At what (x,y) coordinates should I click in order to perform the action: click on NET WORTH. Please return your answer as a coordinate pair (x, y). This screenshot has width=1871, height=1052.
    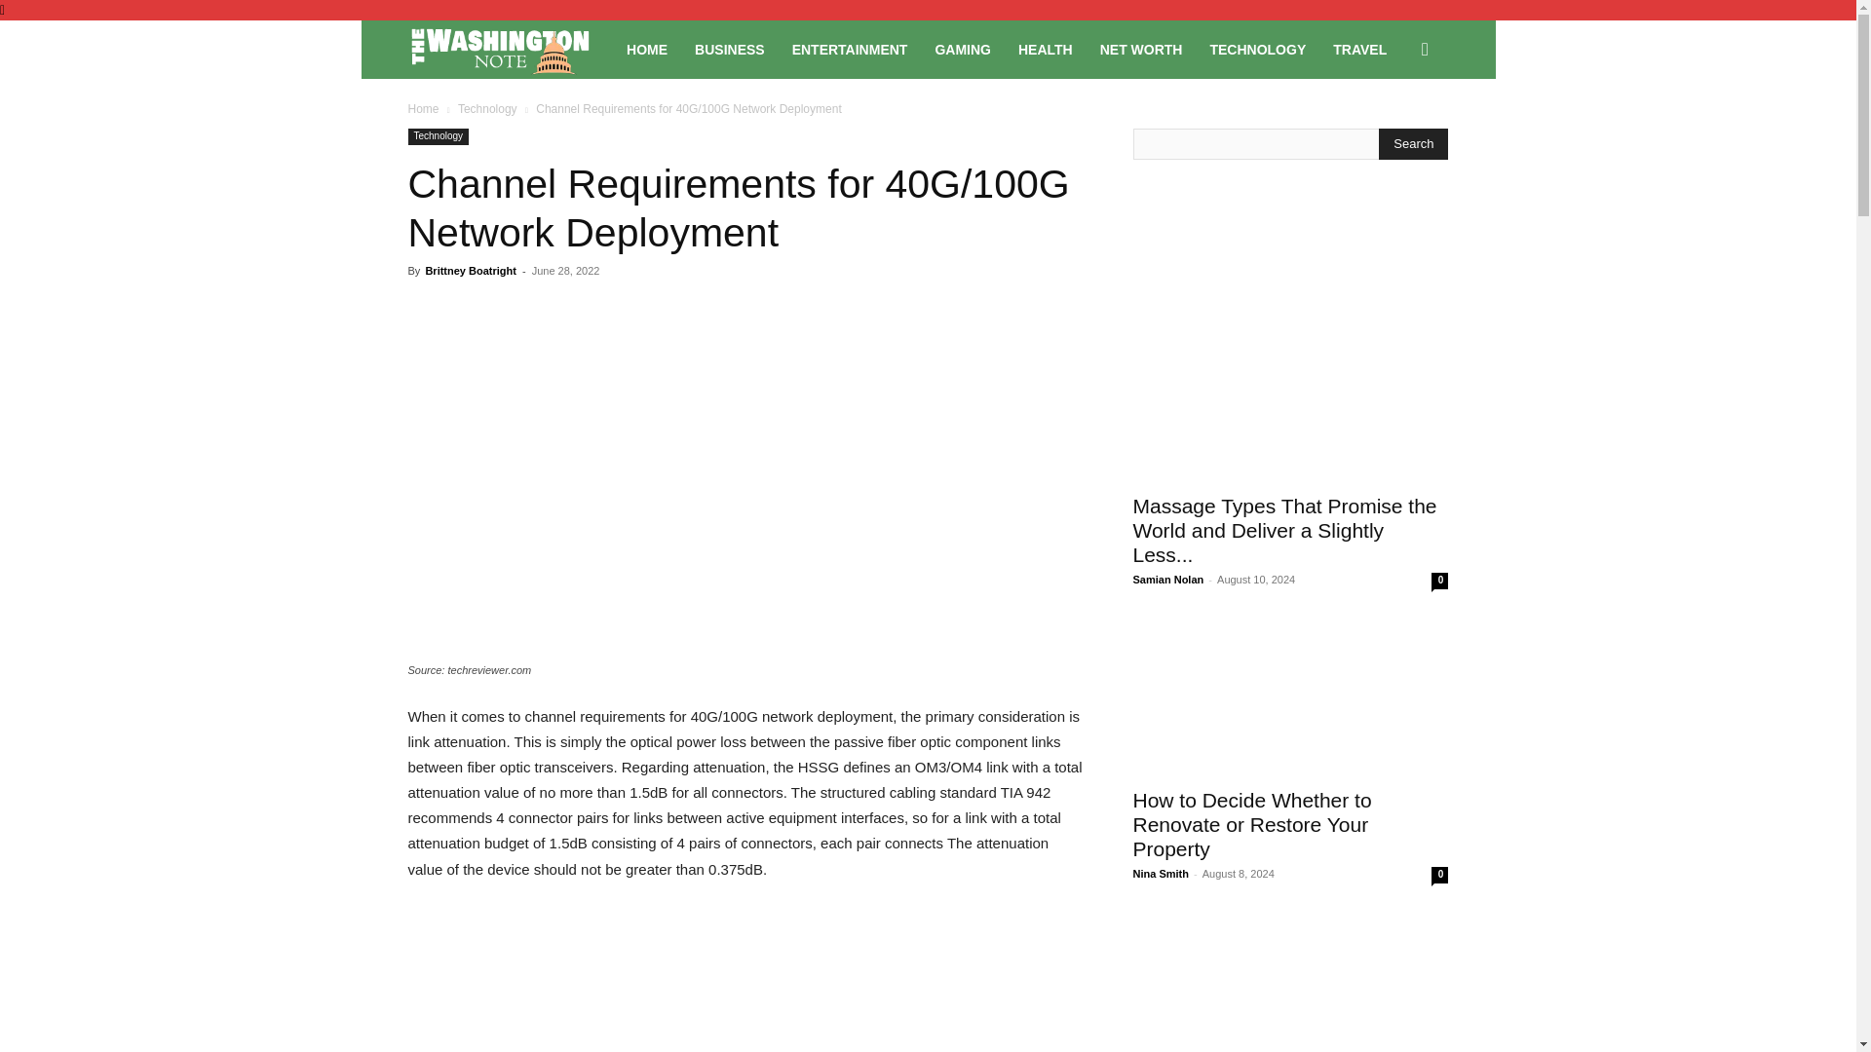
    Looking at the image, I should click on (1142, 49).